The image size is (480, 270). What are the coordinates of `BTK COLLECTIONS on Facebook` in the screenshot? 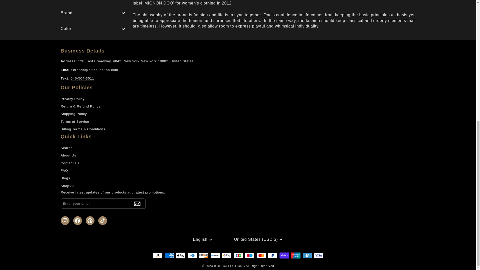 It's located at (77, 220).